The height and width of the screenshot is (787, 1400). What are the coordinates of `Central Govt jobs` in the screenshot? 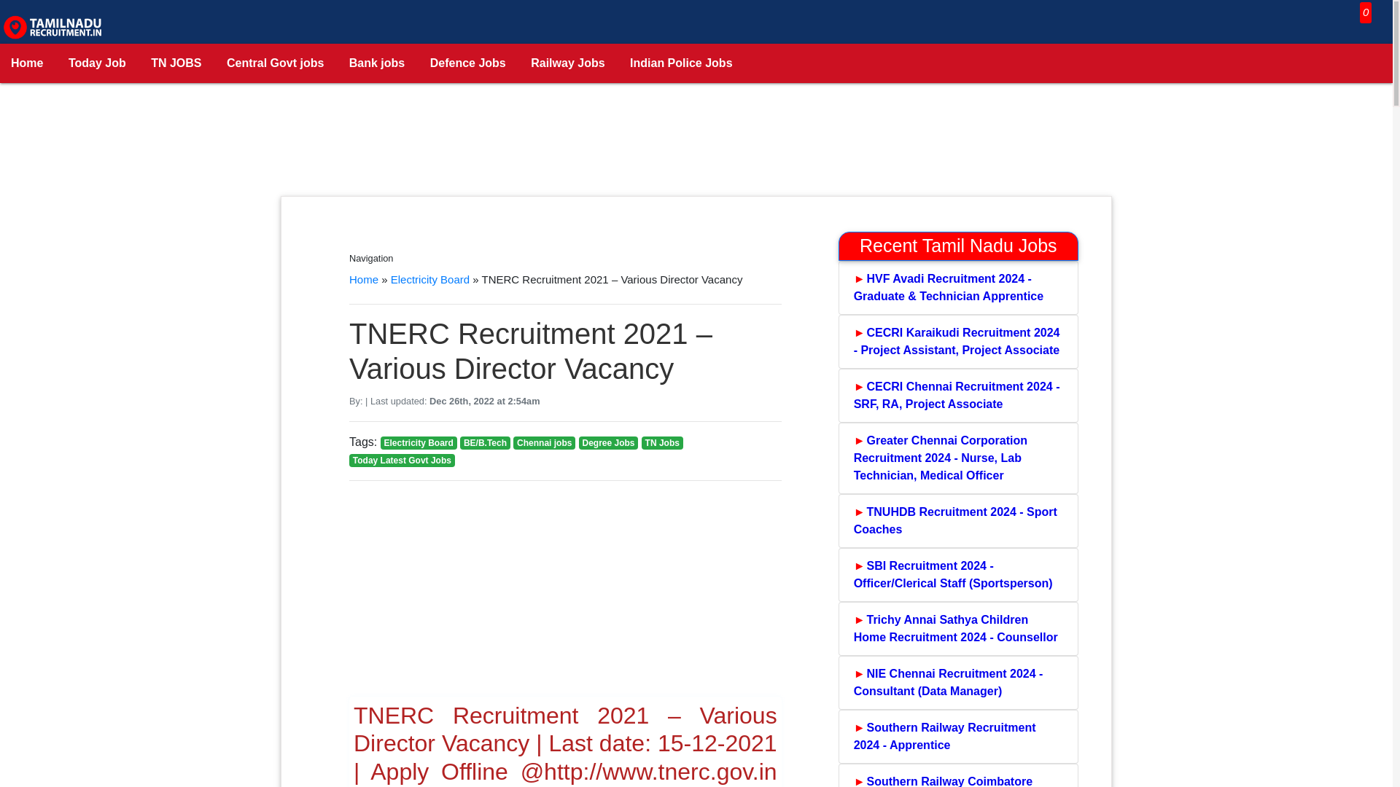 It's located at (274, 63).